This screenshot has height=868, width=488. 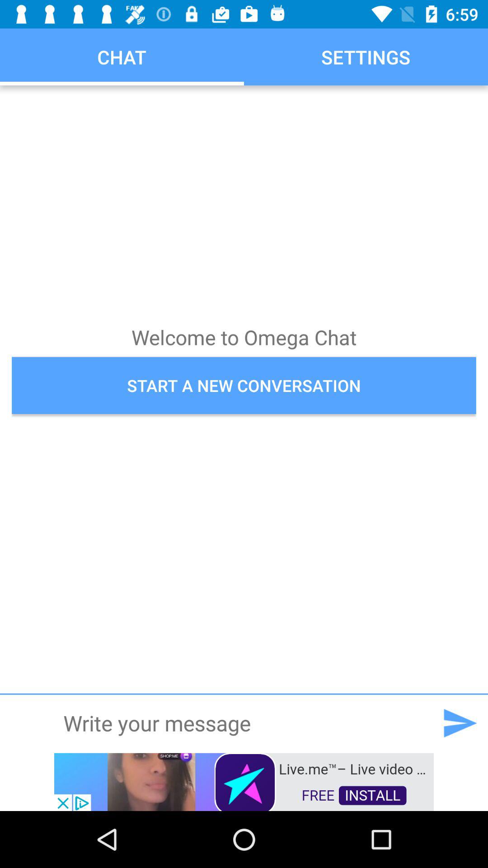 I want to click on advertisement, so click(x=244, y=781).